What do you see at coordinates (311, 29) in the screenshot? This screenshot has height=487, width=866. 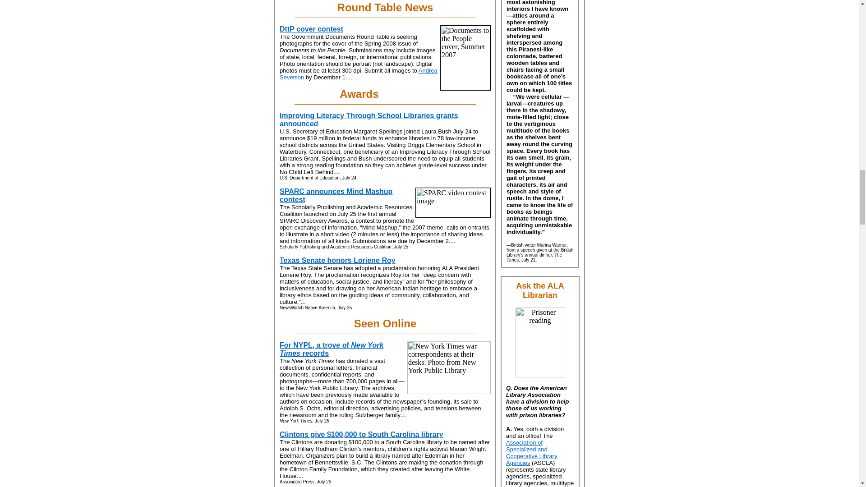 I see `DttP cover contest` at bounding box center [311, 29].